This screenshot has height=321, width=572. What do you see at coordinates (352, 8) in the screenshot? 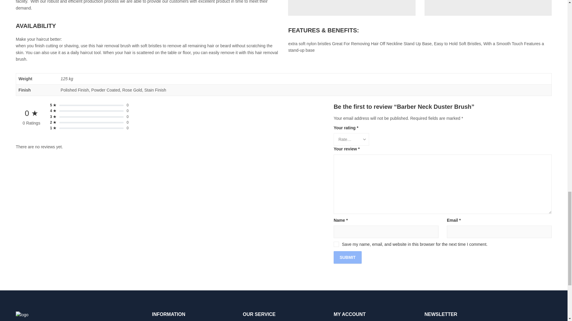
I see `550` at bounding box center [352, 8].